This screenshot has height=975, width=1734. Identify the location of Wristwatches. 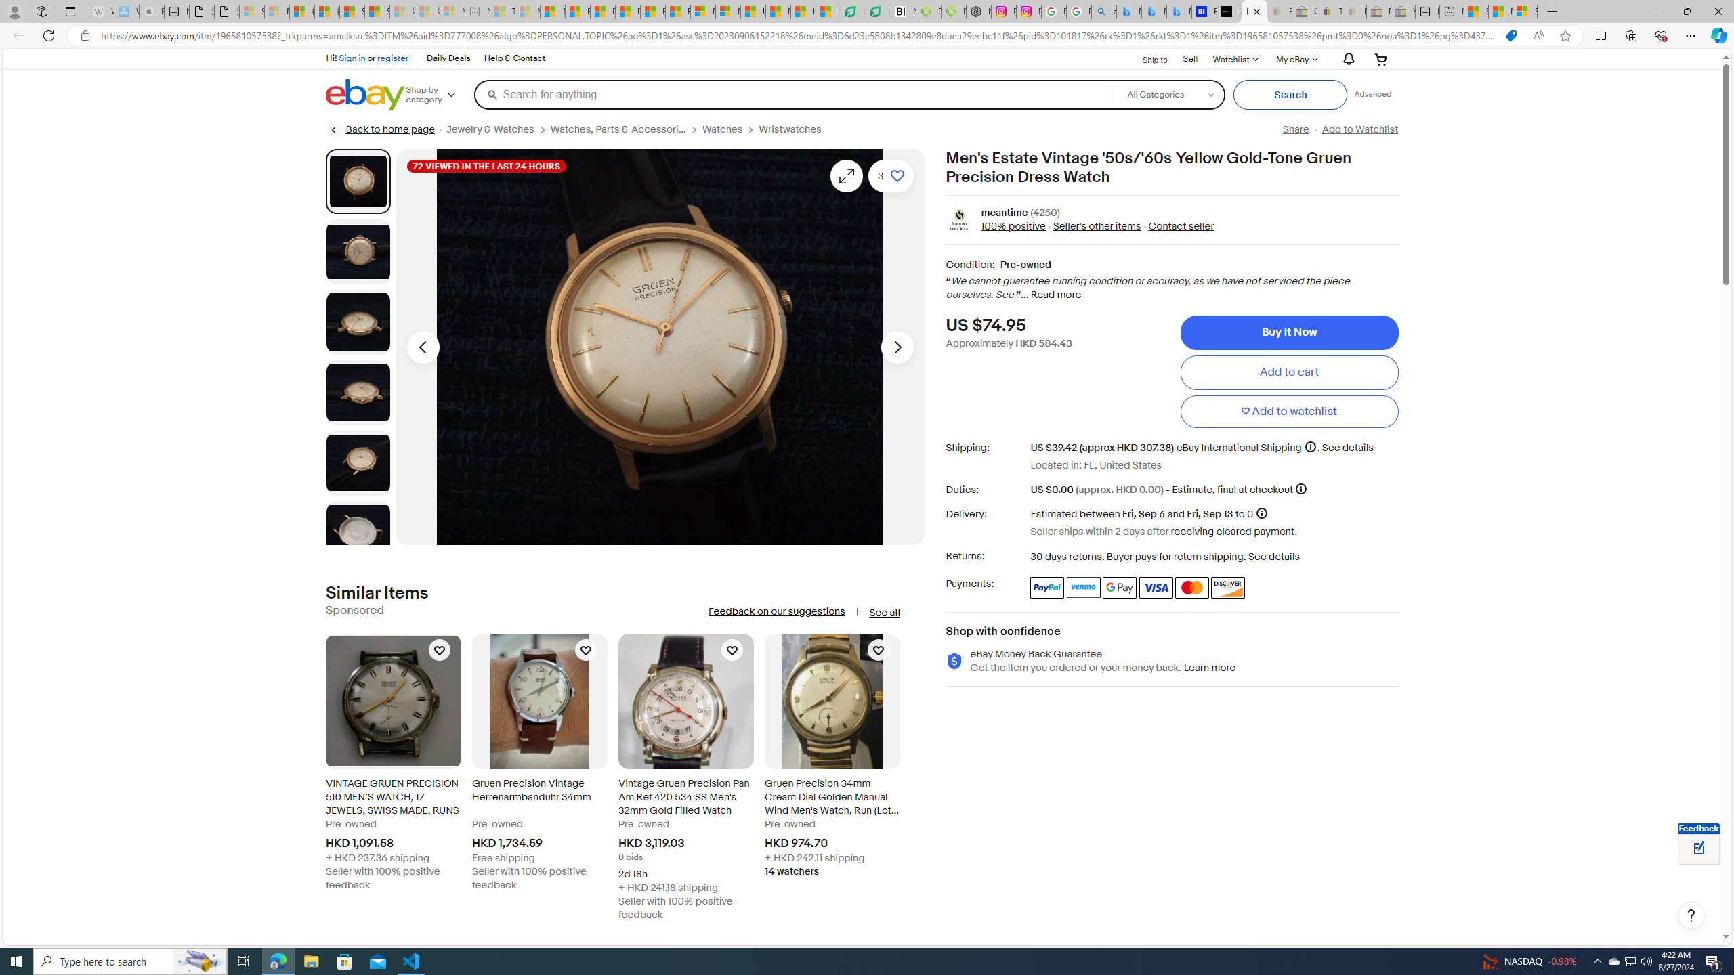
(790, 129).